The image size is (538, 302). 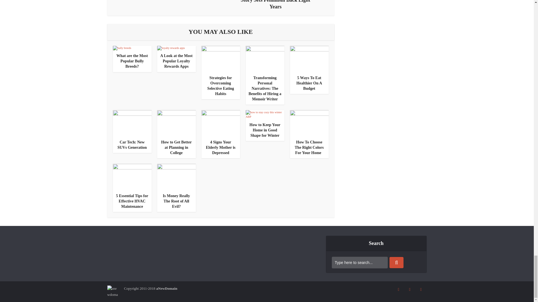 What do you see at coordinates (309, 83) in the screenshot?
I see `5 Ways To Eat Healthier On A Budget` at bounding box center [309, 83].